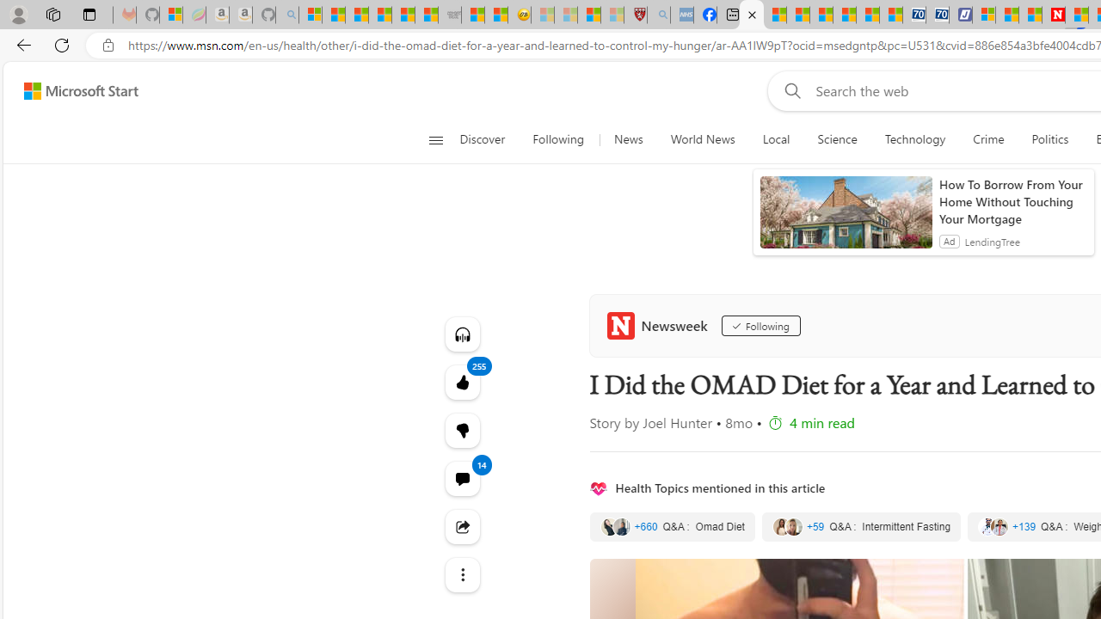  Describe the element at coordinates (463, 574) in the screenshot. I see `Class: at-item` at that location.